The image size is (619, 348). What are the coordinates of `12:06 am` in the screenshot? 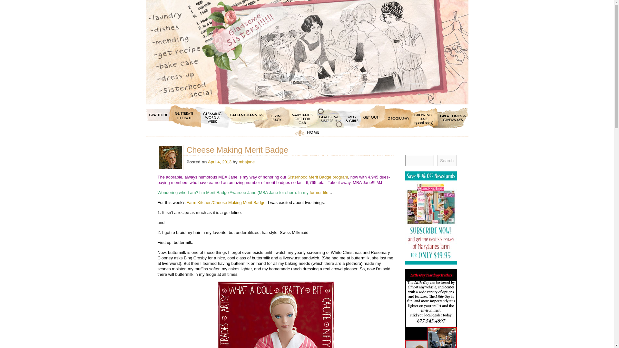 It's located at (220, 162).